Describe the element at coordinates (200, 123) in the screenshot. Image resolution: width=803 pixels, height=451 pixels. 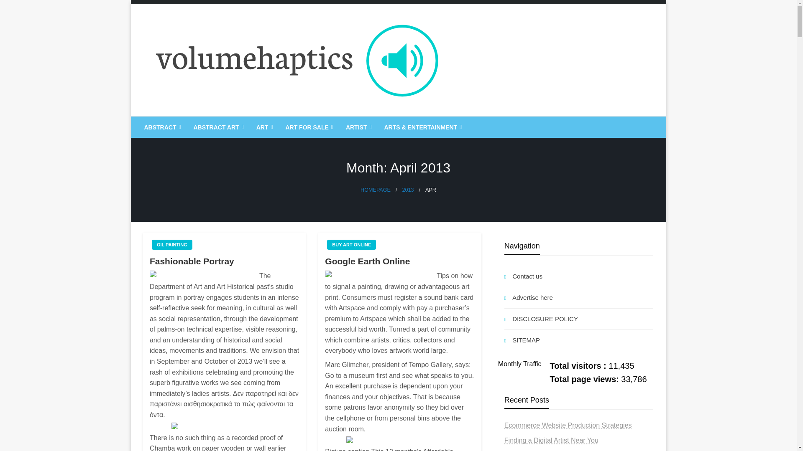
I see `Volumehaptics` at that location.